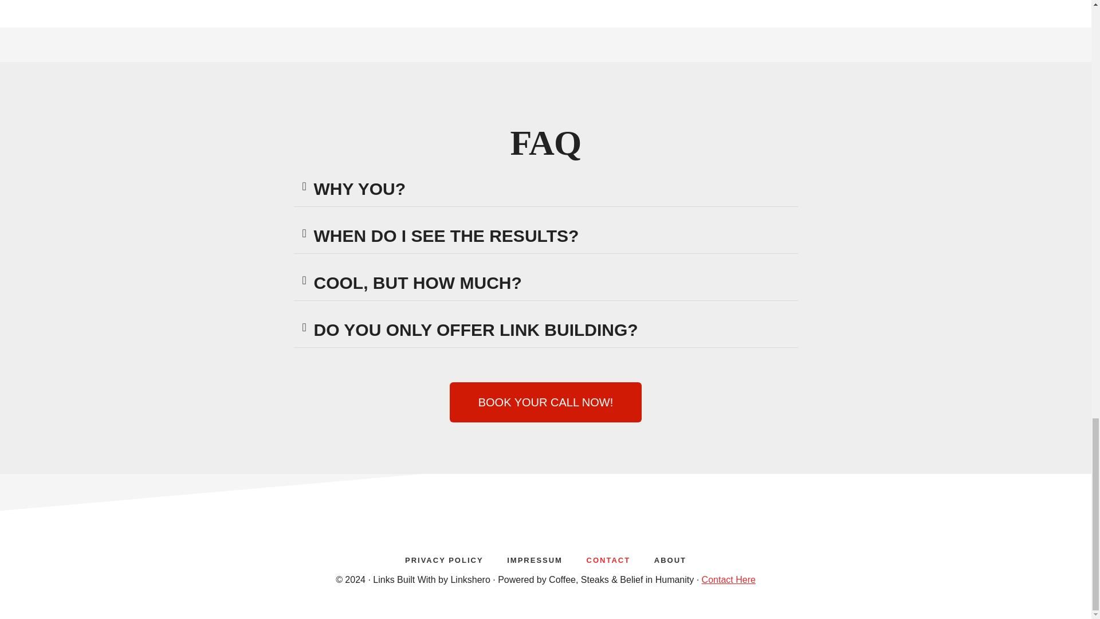 The width and height of the screenshot is (1100, 619). I want to click on DO YOU ONLY OFFER LINK BUILDING?, so click(476, 330).